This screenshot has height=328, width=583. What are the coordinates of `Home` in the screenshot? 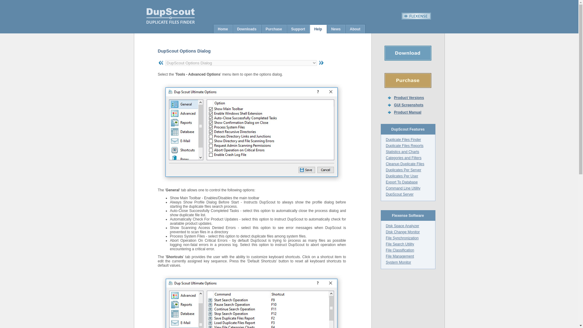 It's located at (223, 29).